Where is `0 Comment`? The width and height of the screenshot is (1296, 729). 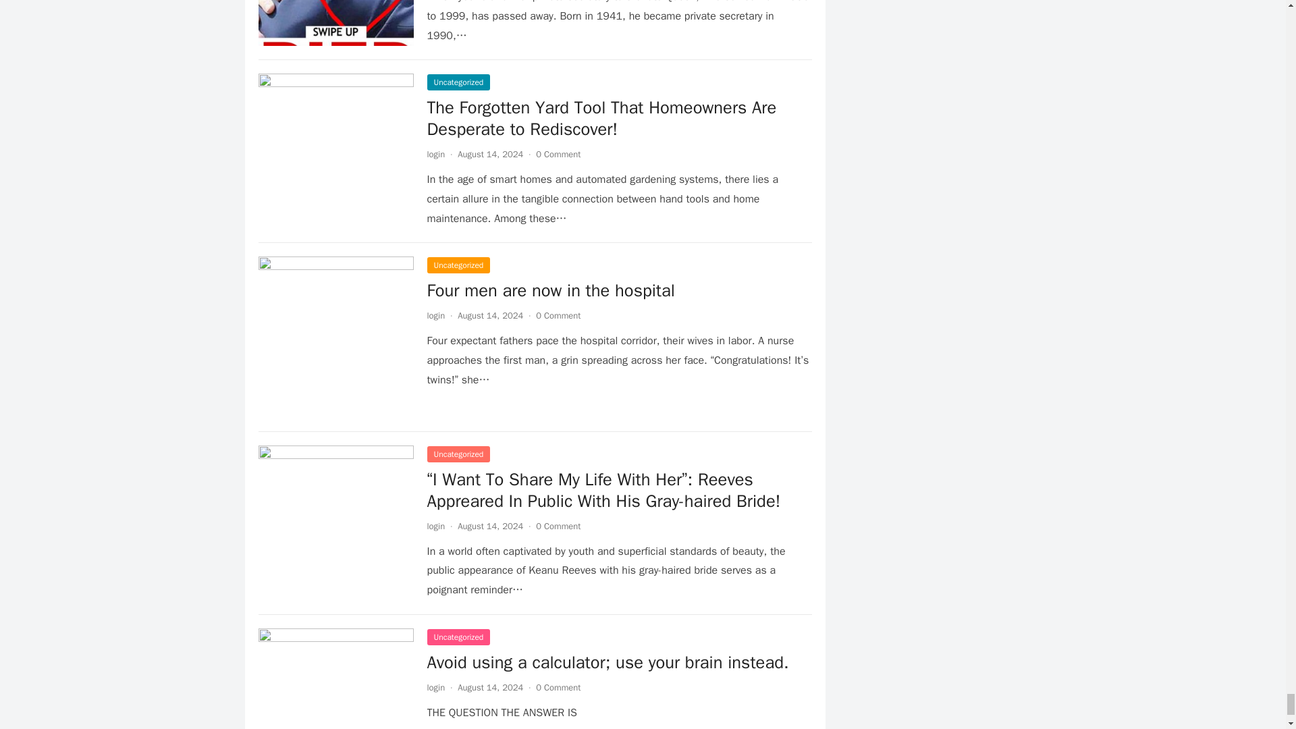 0 Comment is located at coordinates (558, 154).